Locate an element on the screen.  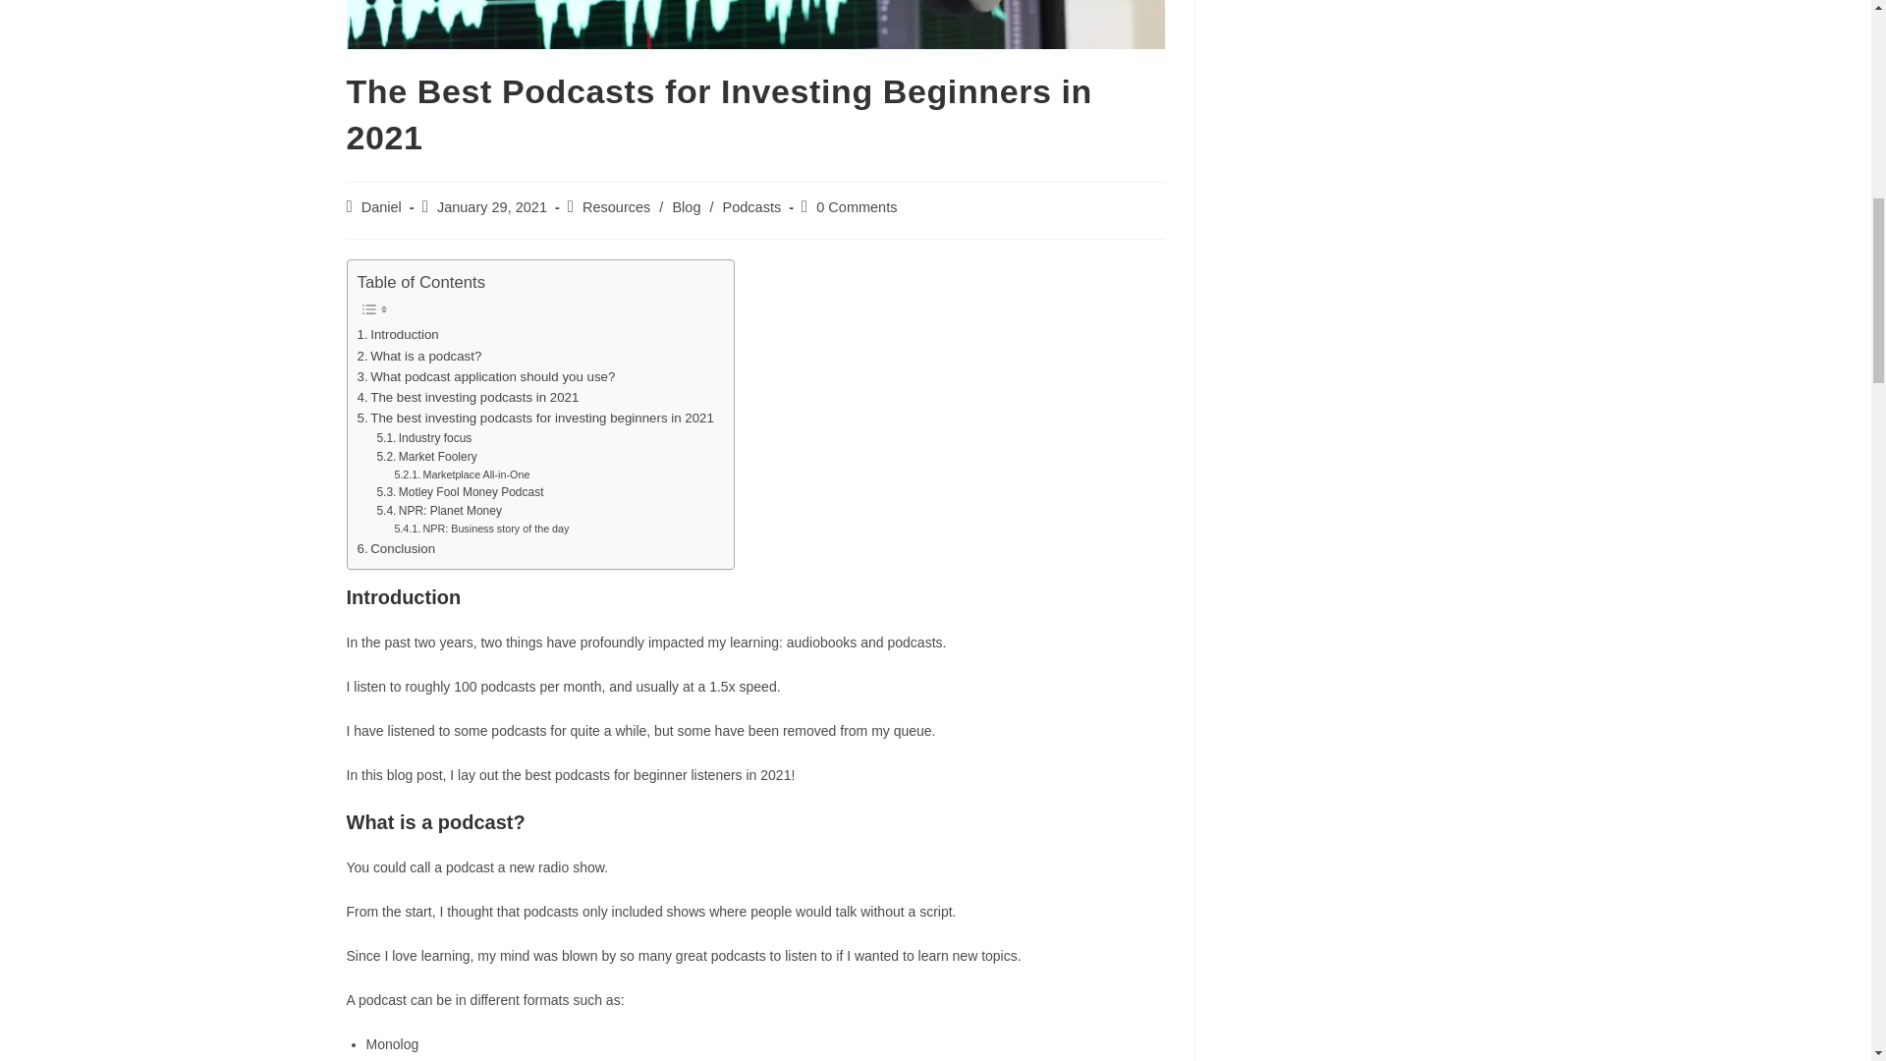
The best investing podcasts for investing beginners in 2021 is located at coordinates (536, 418).